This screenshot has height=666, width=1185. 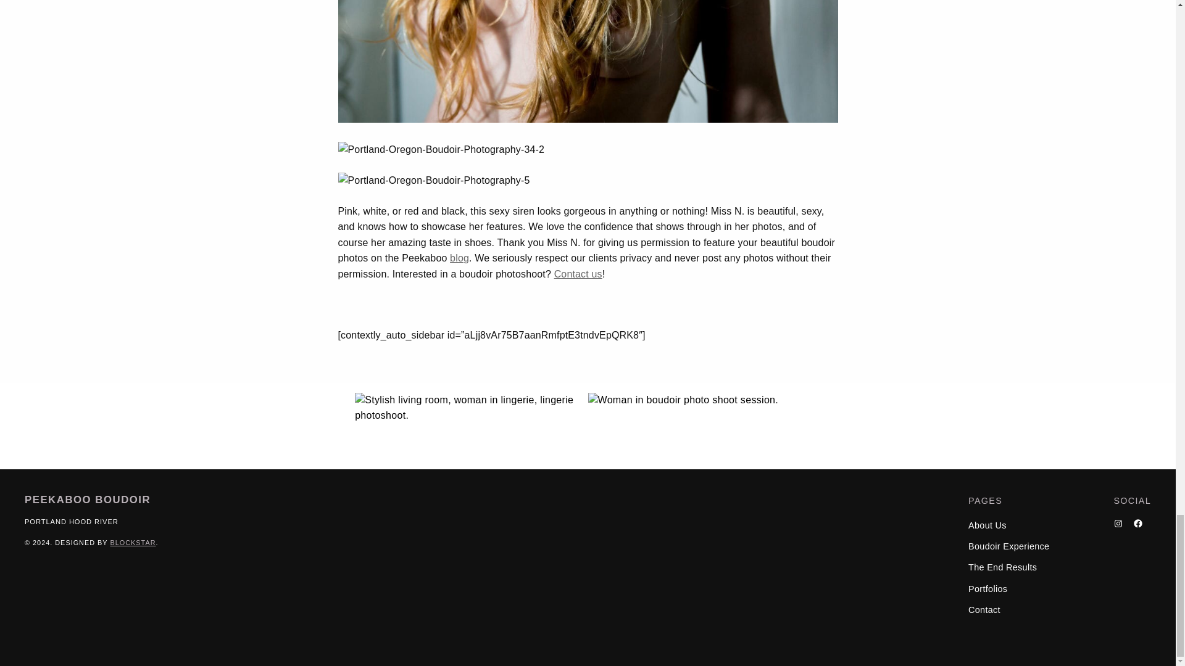 I want to click on Contact, so click(x=578, y=274).